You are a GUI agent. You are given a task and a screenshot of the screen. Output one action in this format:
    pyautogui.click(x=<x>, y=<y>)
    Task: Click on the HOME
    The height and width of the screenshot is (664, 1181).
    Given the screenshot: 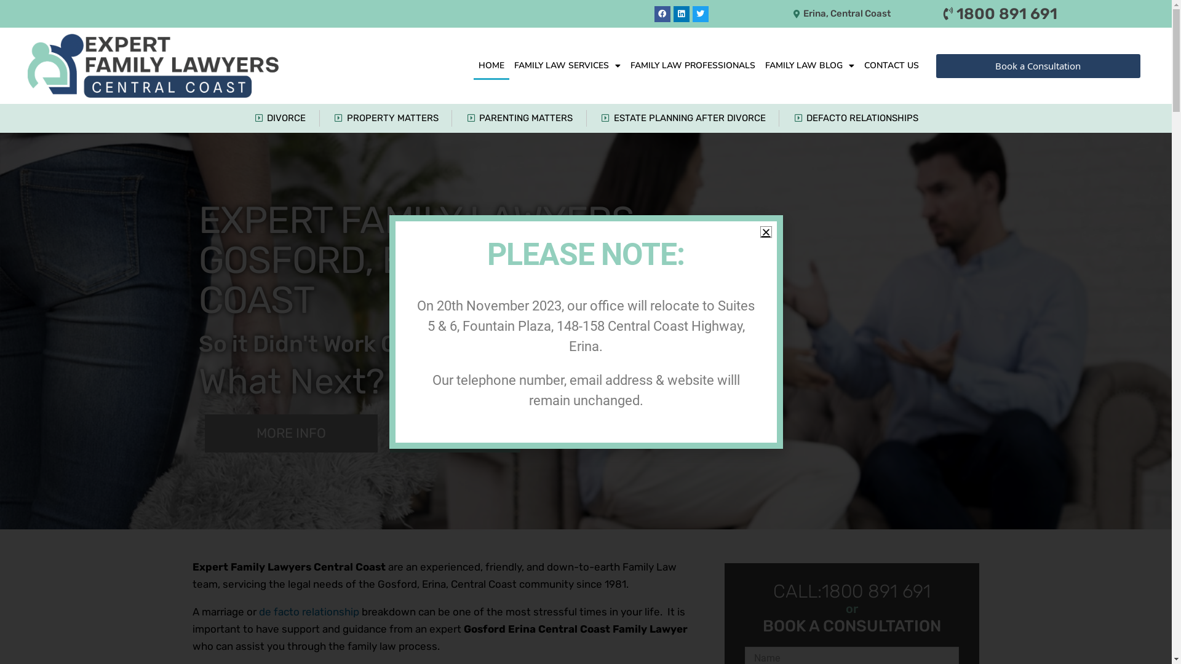 What is the action you would take?
    pyautogui.click(x=491, y=66)
    